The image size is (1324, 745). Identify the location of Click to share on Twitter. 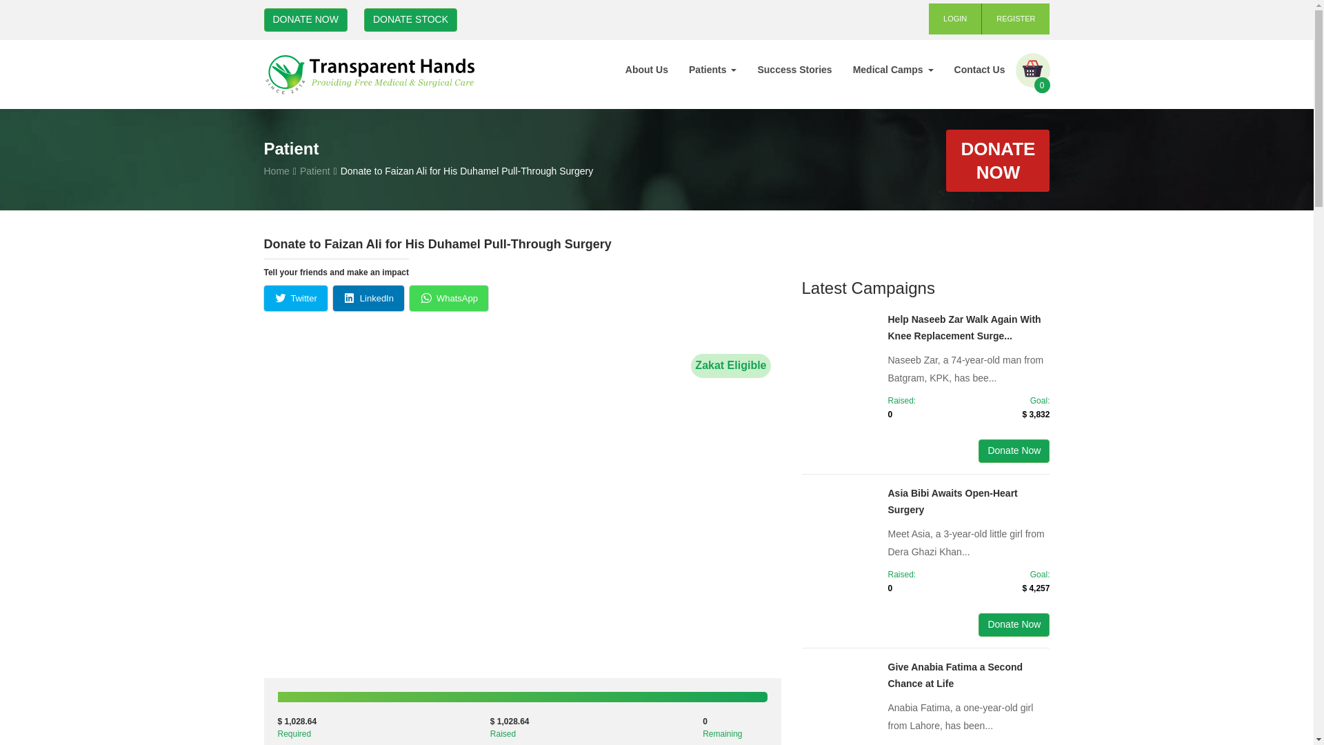
(295, 298).